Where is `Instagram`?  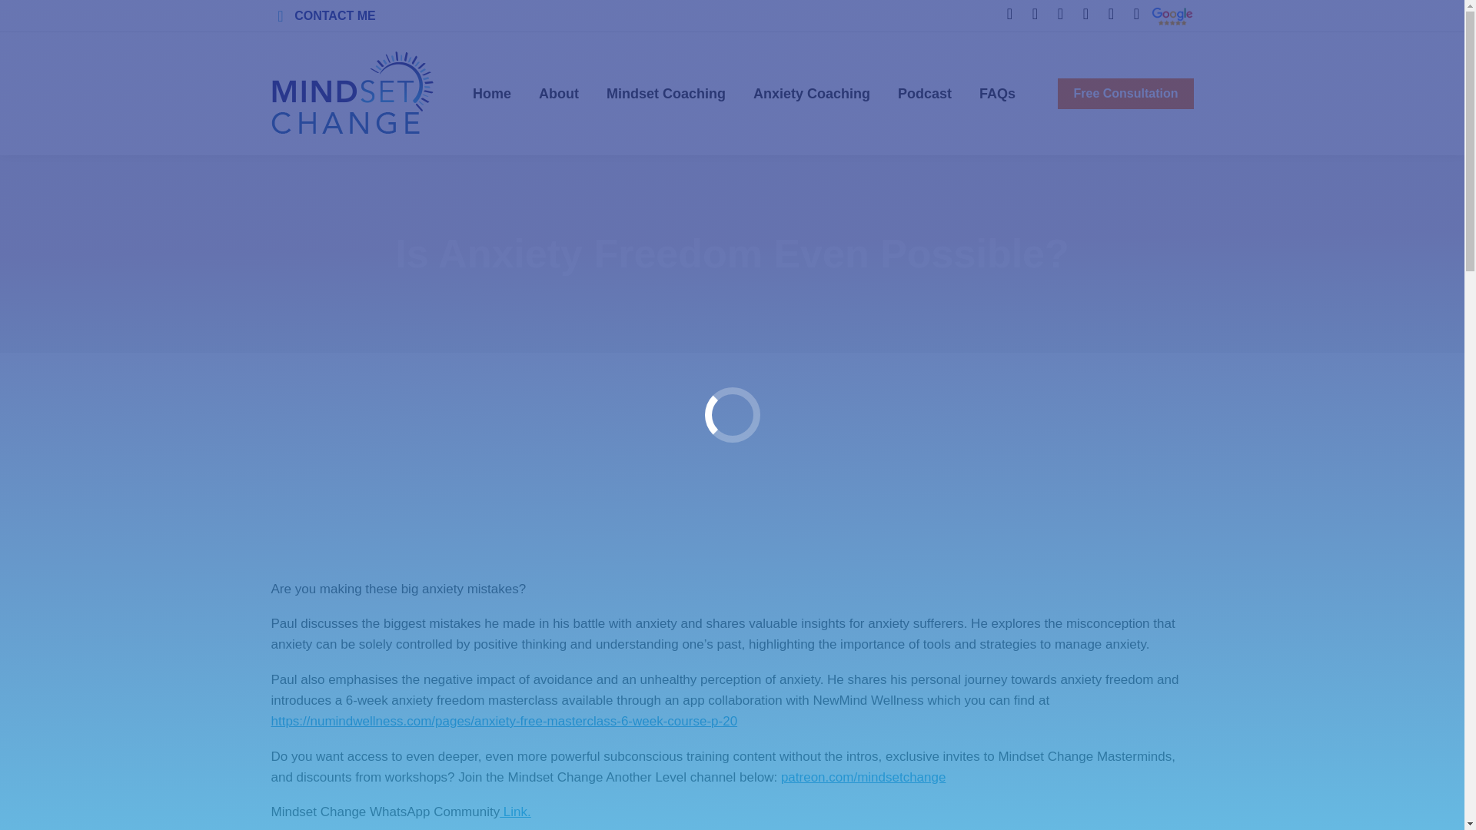
Instagram is located at coordinates (1061, 14).